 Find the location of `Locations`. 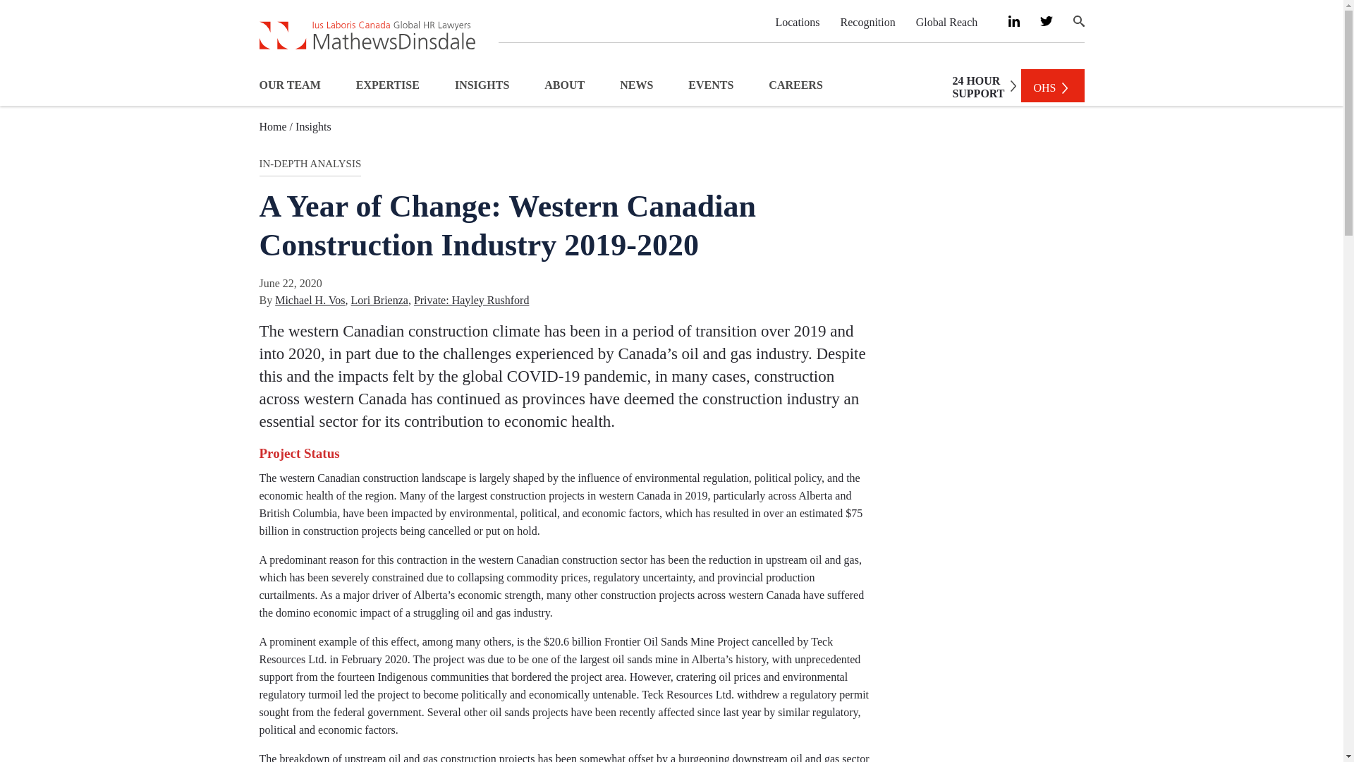

Locations is located at coordinates (797, 21).